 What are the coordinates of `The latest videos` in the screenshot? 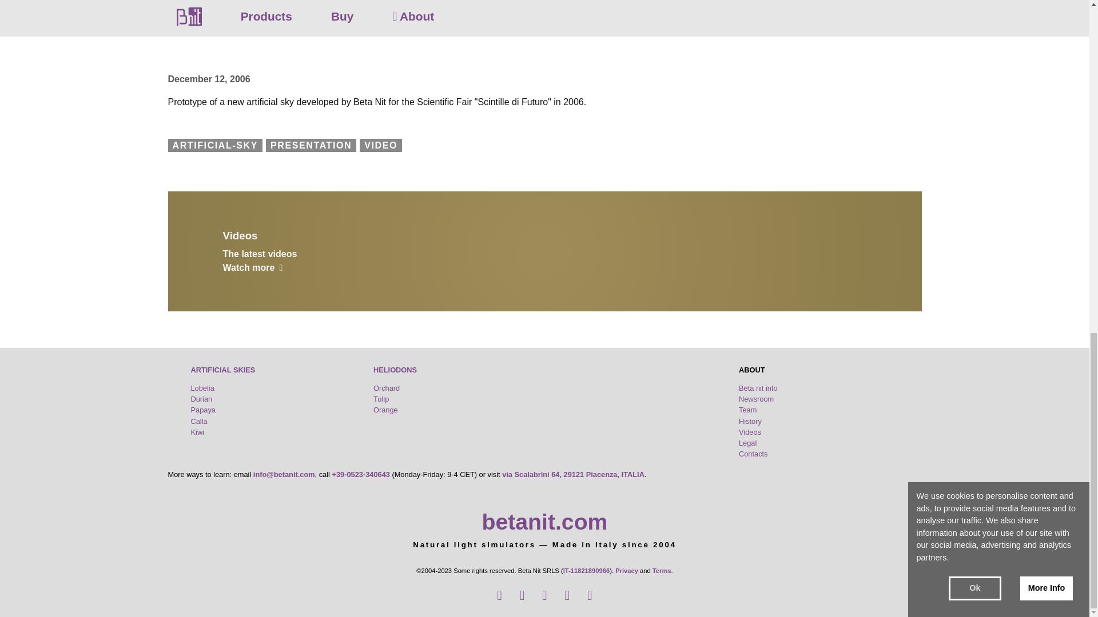 It's located at (544, 261).